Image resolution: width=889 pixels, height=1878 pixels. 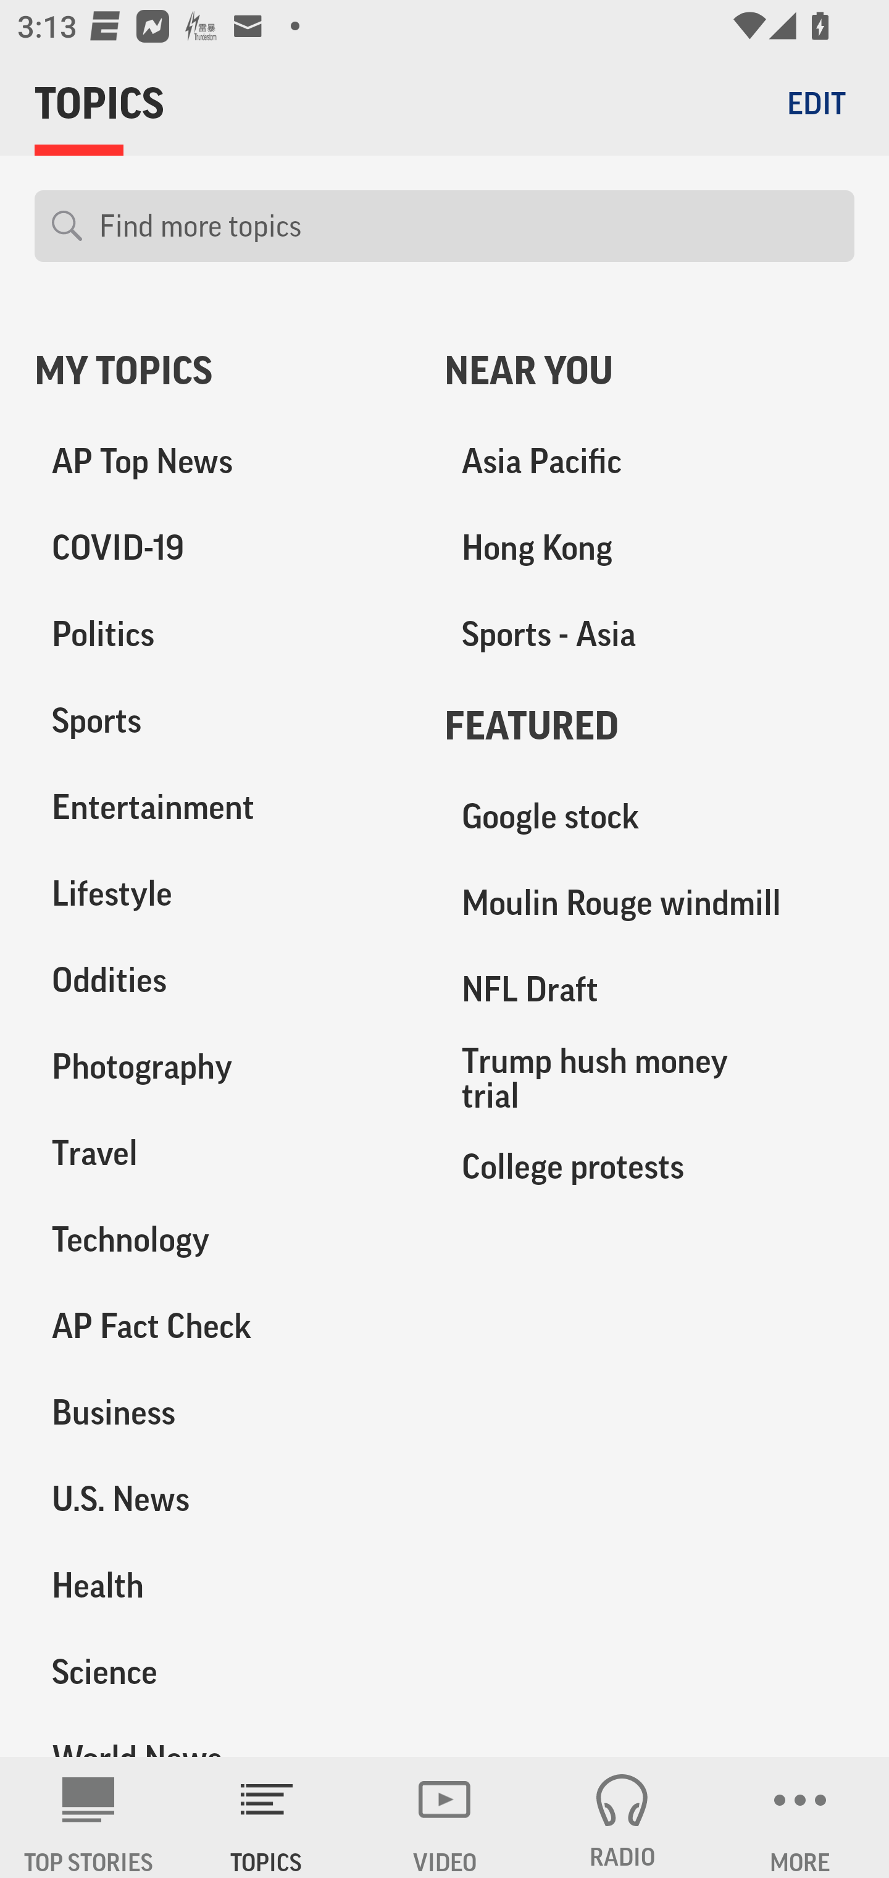 I want to click on MORE, so click(x=800, y=1817).